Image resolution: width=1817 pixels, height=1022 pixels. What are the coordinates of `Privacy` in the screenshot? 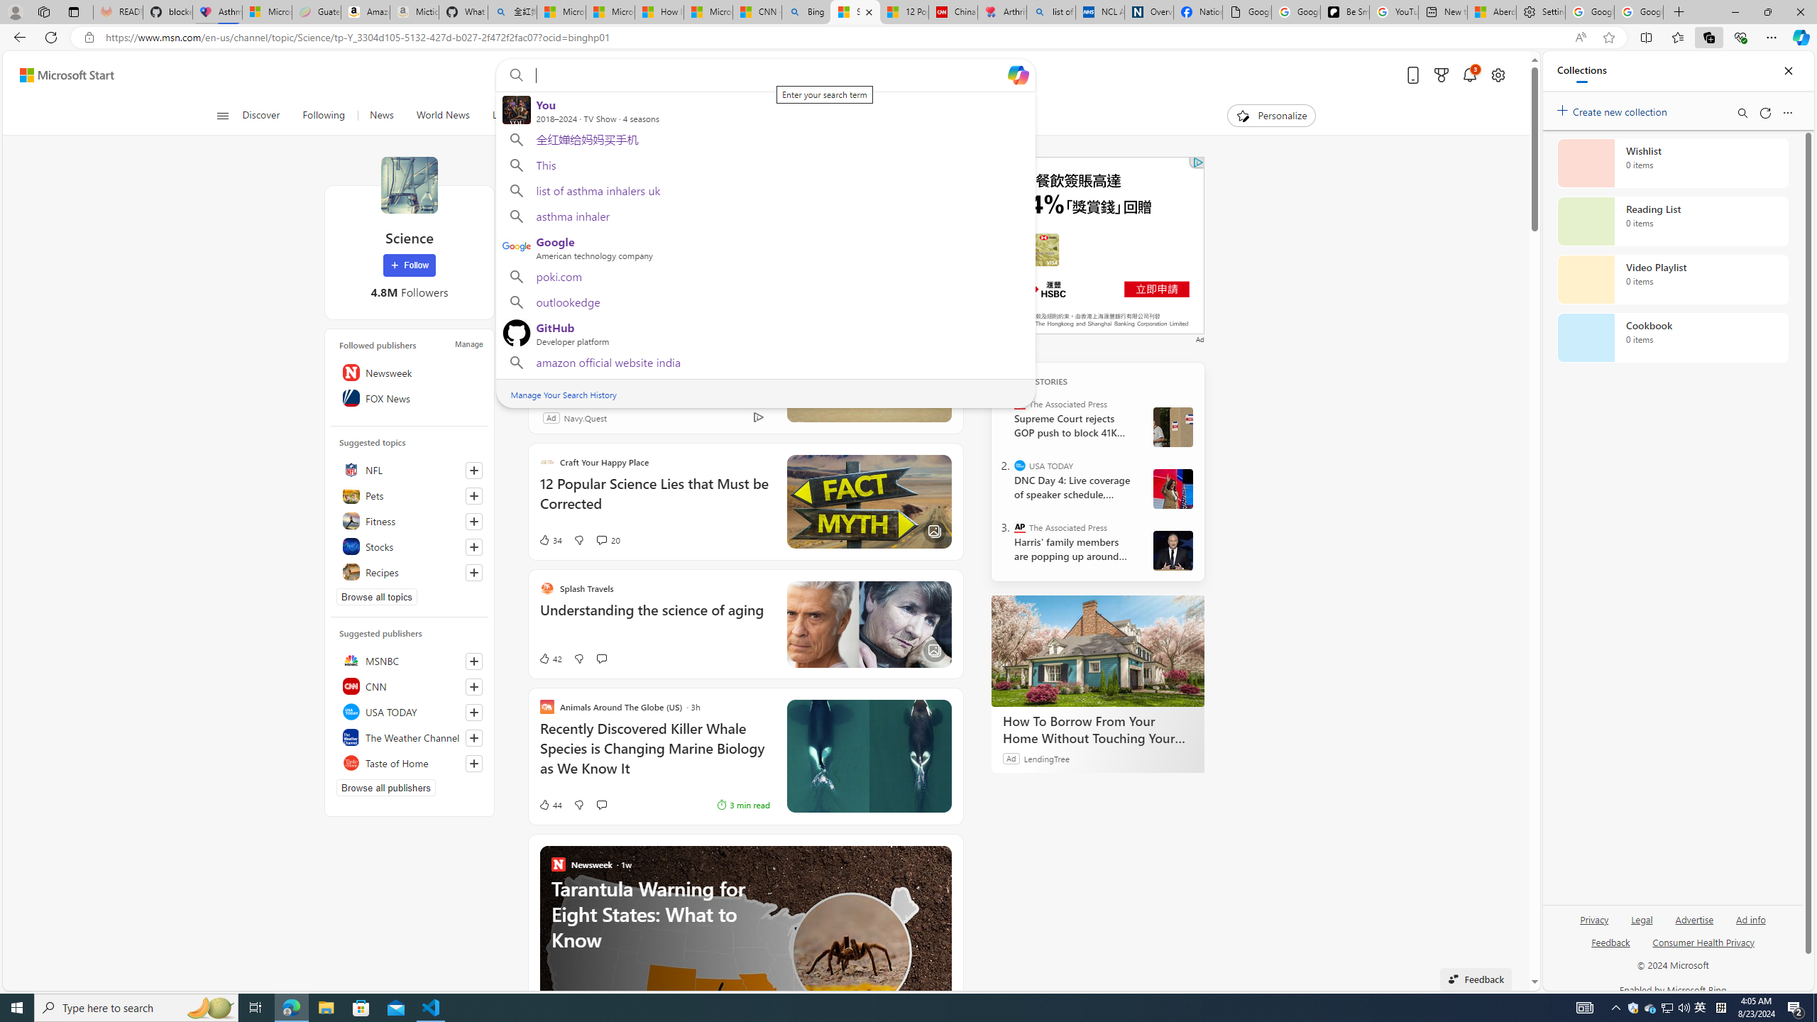 It's located at (1596, 918).